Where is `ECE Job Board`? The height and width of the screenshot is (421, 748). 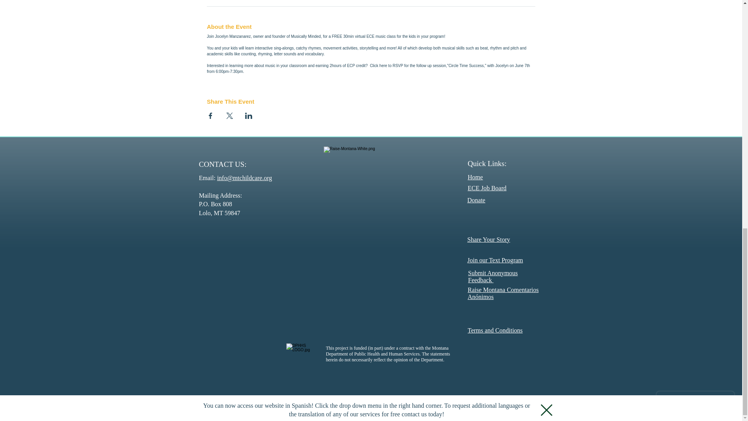 ECE Job Board is located at coordinates (487, 188).